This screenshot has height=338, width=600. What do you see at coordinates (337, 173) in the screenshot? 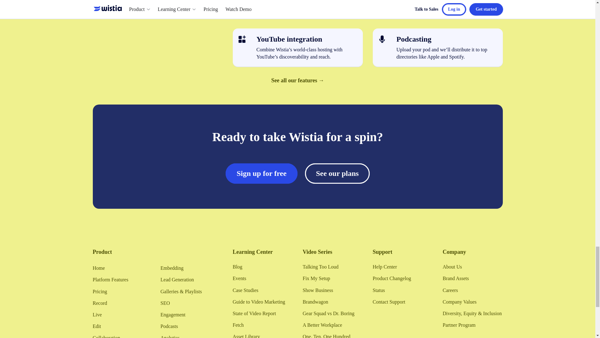
I see `See our plans` at bounding box center [337, 173].